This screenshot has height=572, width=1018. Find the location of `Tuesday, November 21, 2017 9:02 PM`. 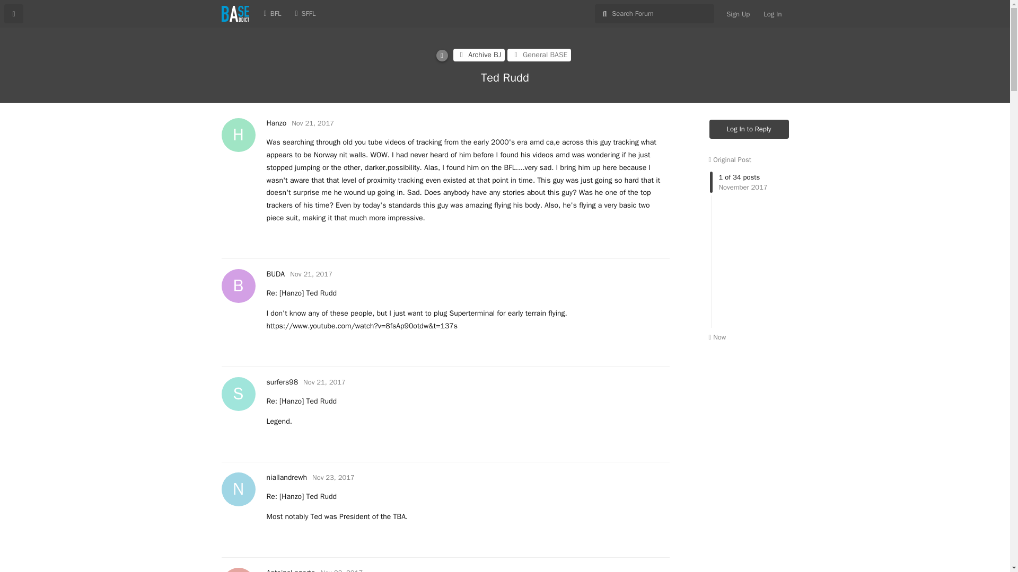

Tuesday, November 21, 2017 9:02 PM is located at coordinates (312, 123).